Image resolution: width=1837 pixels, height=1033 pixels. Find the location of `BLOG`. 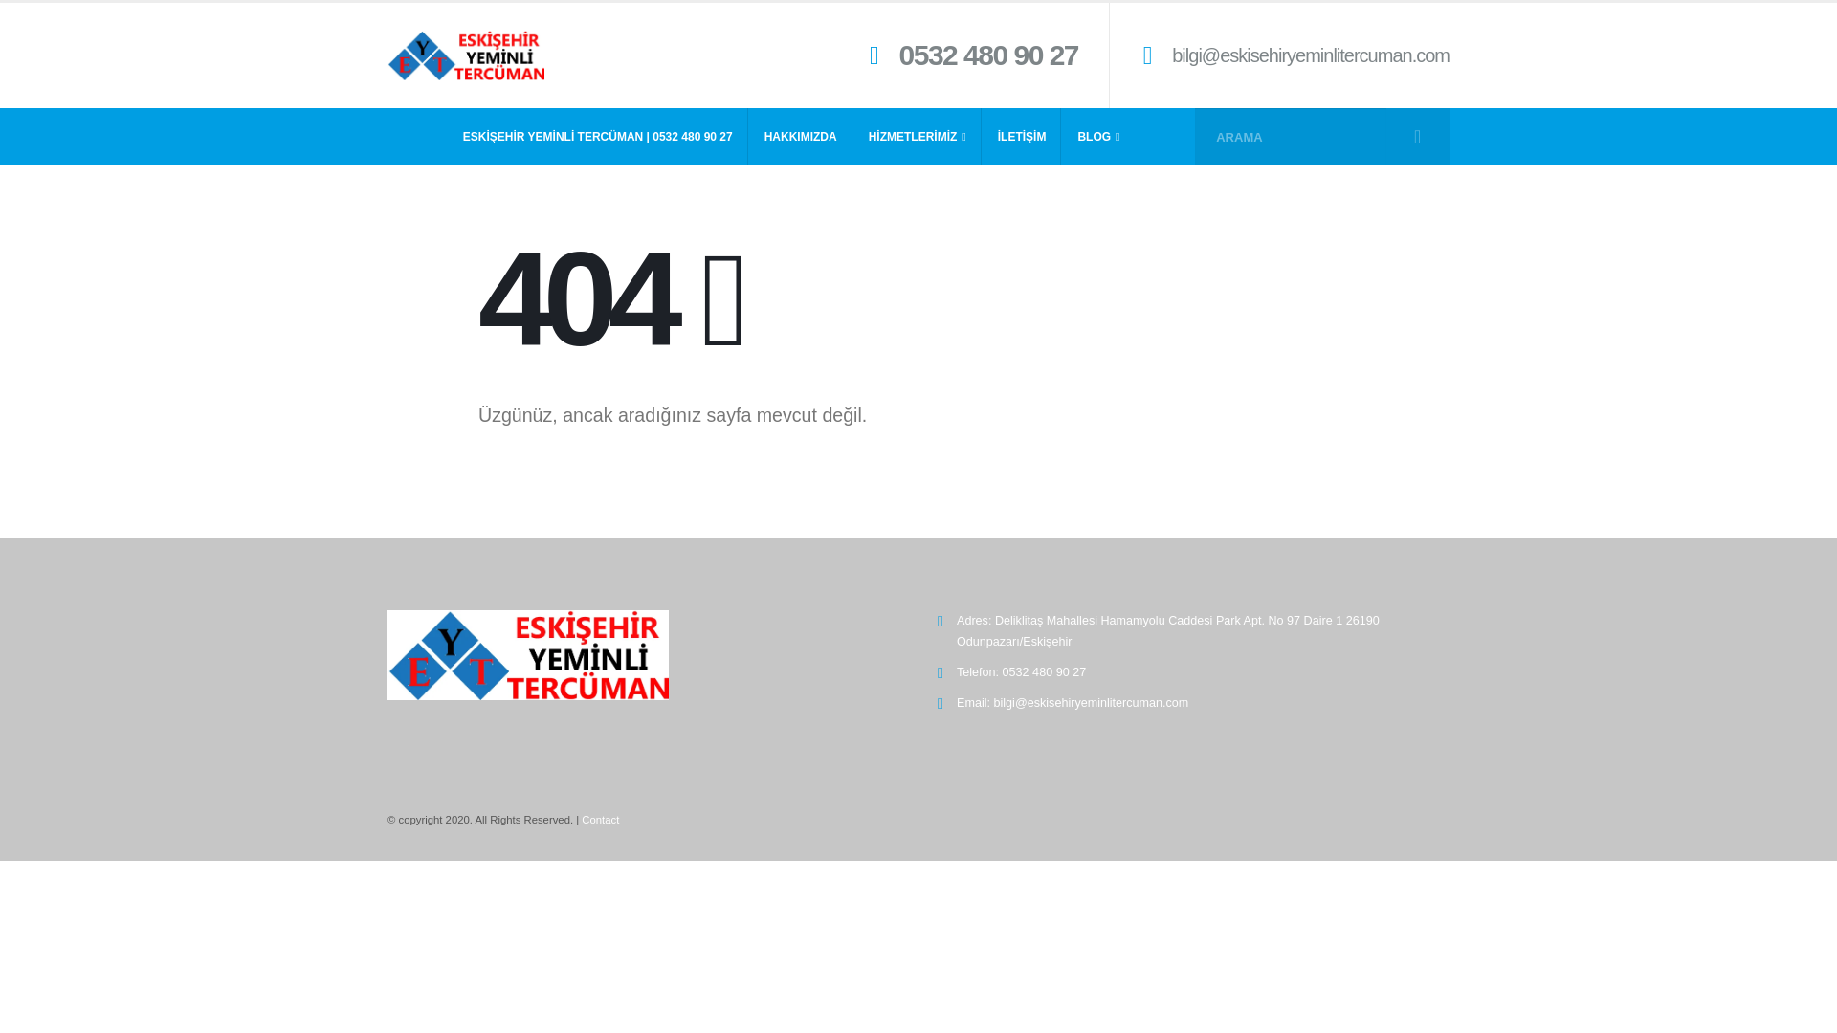

BLOG is located at coordinates (1098, 136).